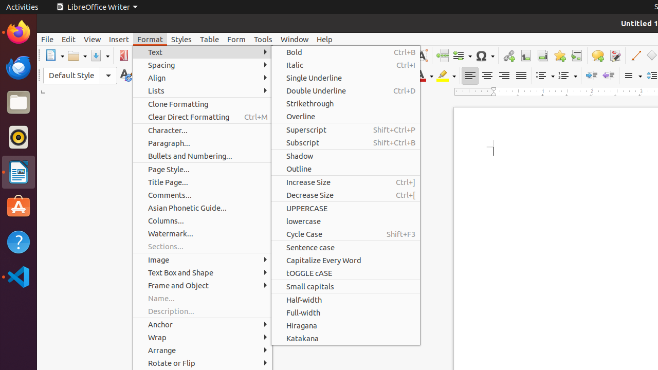 The height and width of the screenshot is (370, 658). I want to click on Thunderbird Mail, so click(19, 67).